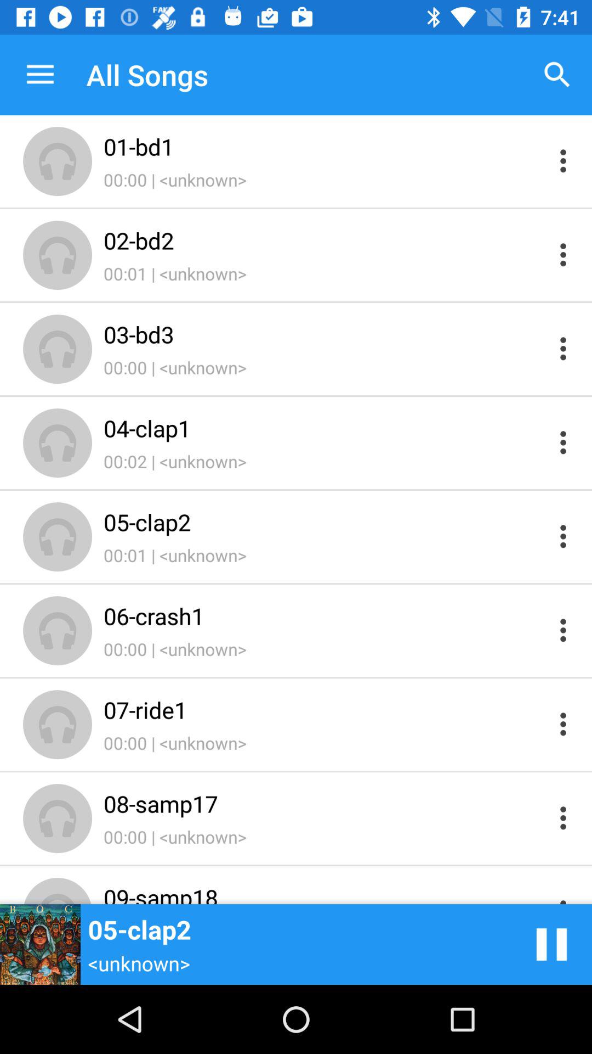  What do you see at coordinates (563, 348) in the screenshot?
I see `more options` at bounding box center [563, 348].